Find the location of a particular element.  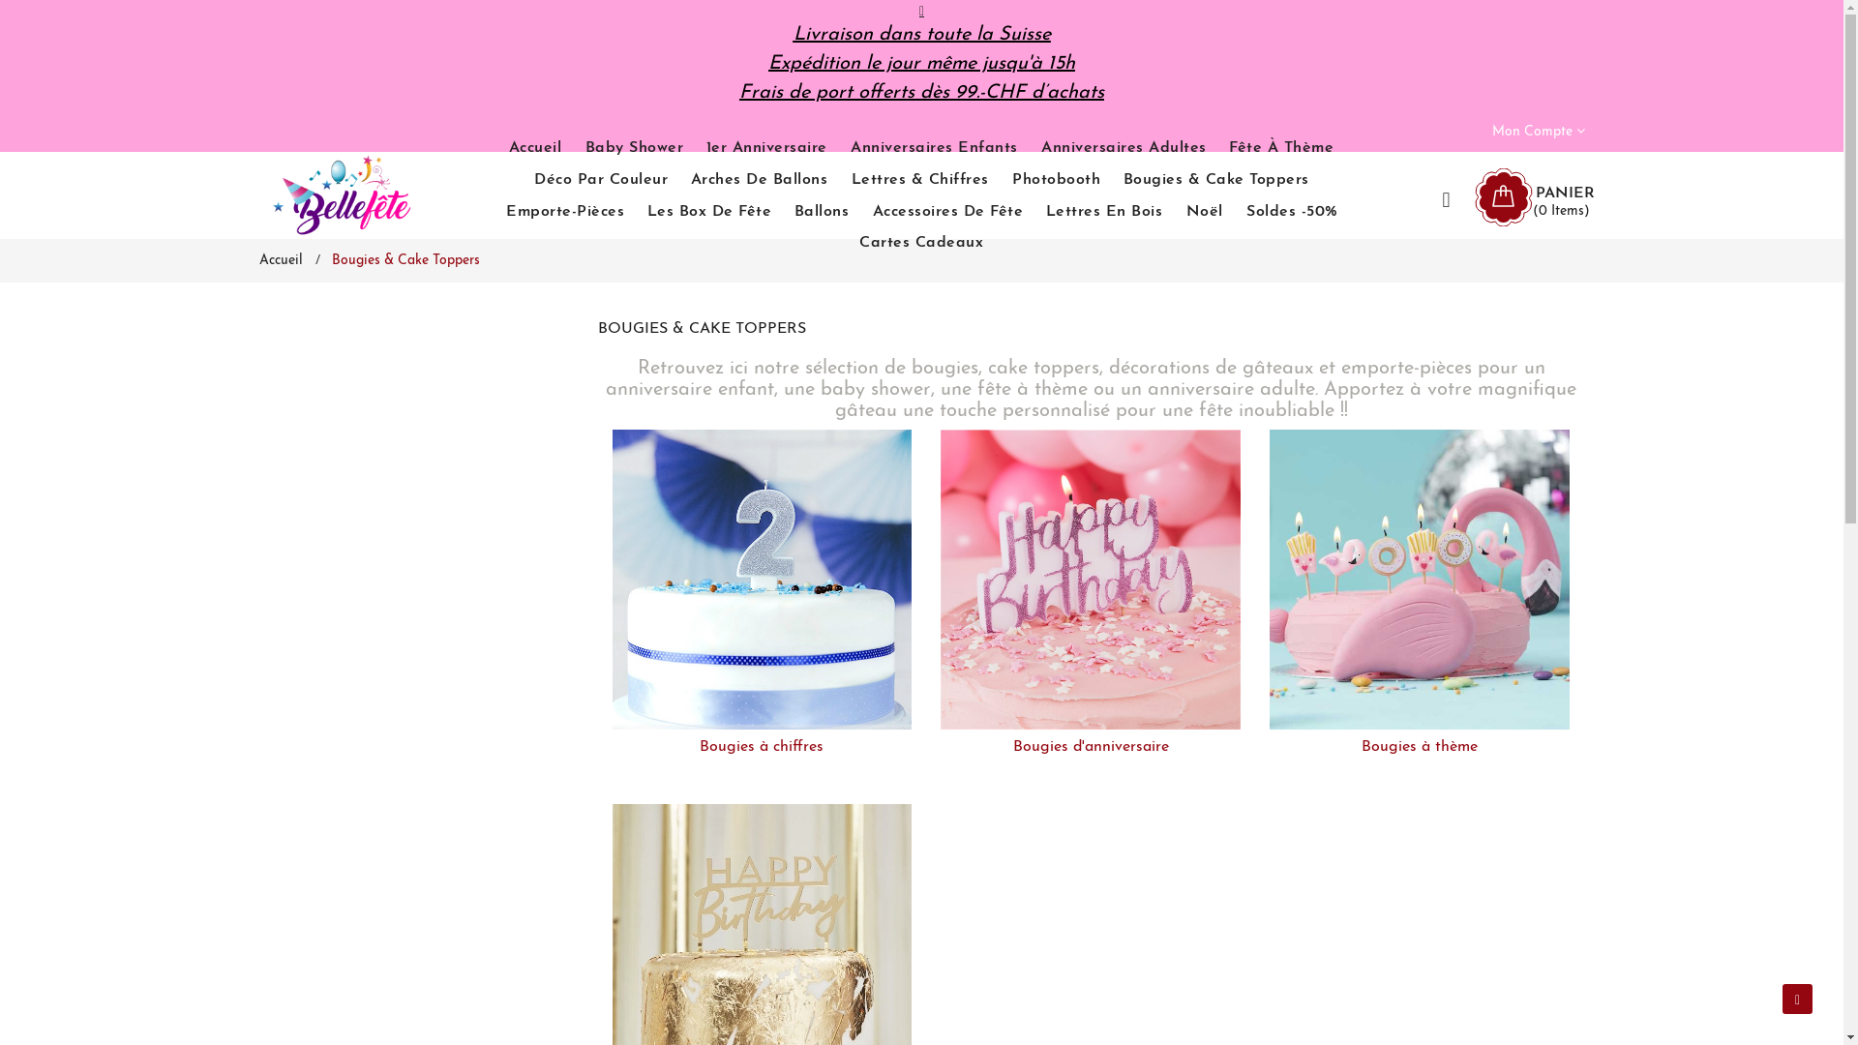

Arches De Ballons is located at coordinates (760, 180).